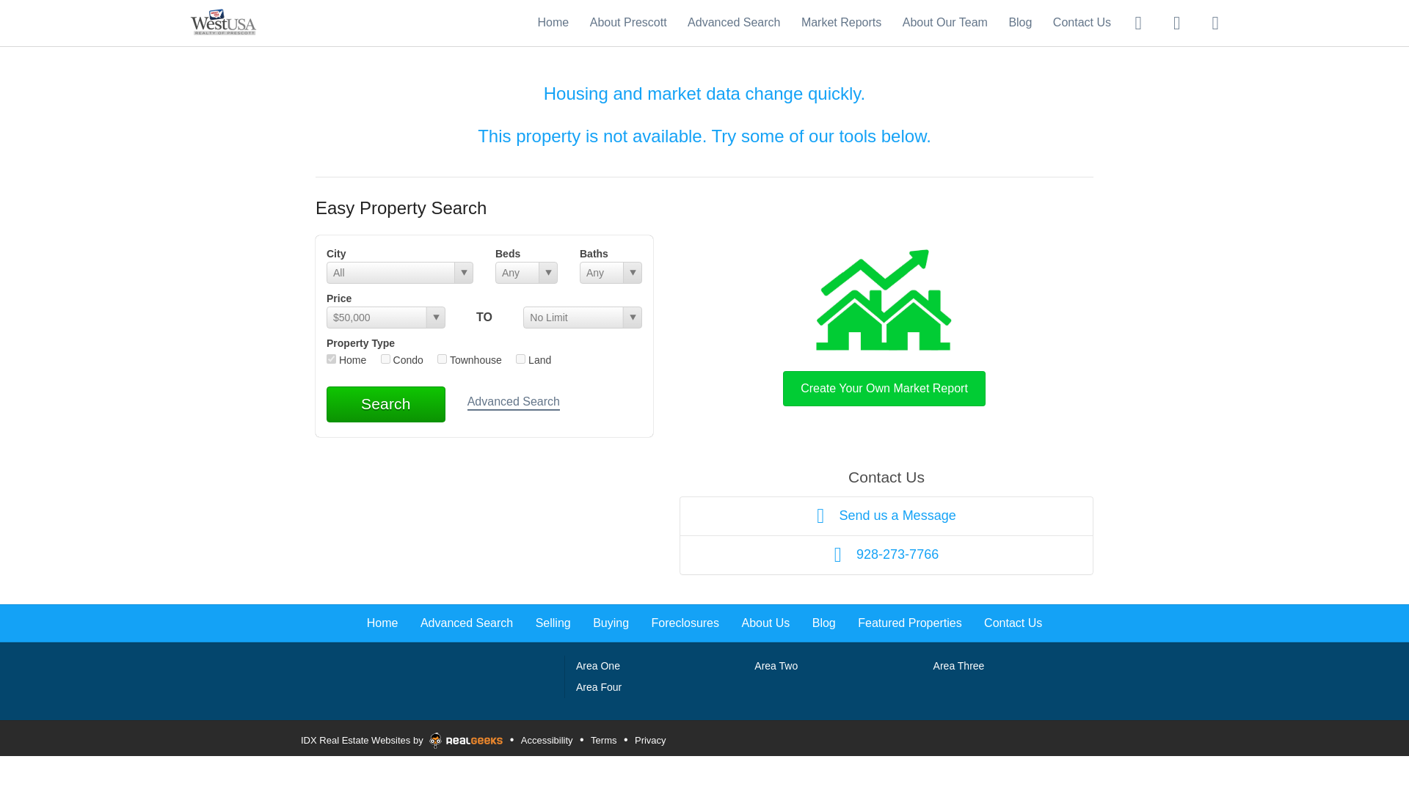 This screenshot has height=792, width=1409. What do you see at coordinates (1013, 623) in the screenshot?
I see `Contact Us` at bounding box center [1013, 623].